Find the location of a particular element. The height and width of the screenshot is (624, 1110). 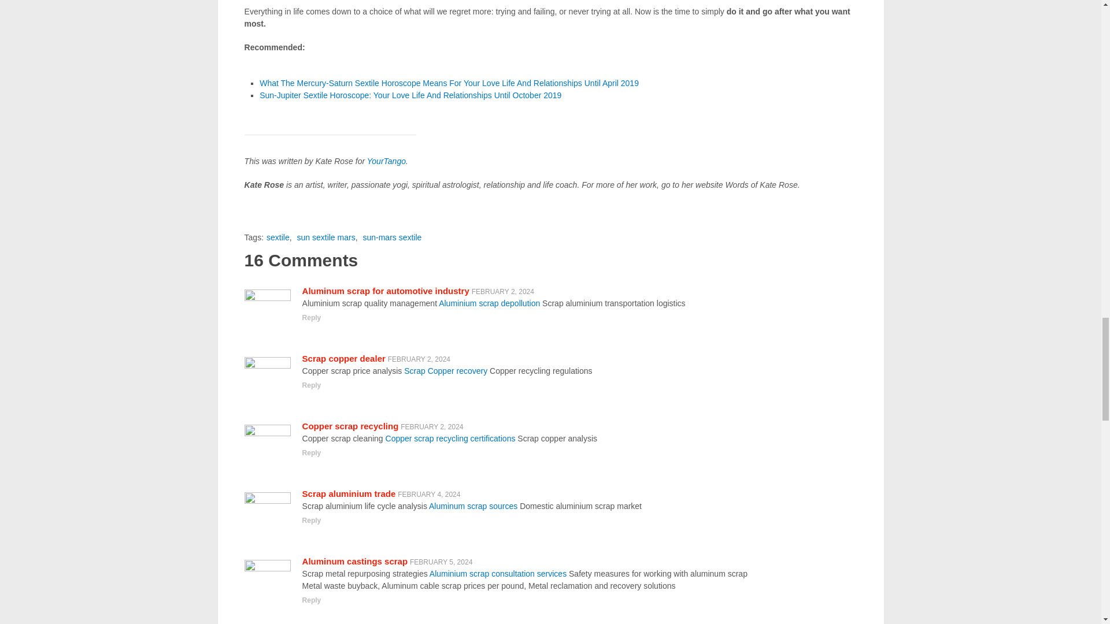

Aluminum scrap sources is located at coordinates (473, 506).